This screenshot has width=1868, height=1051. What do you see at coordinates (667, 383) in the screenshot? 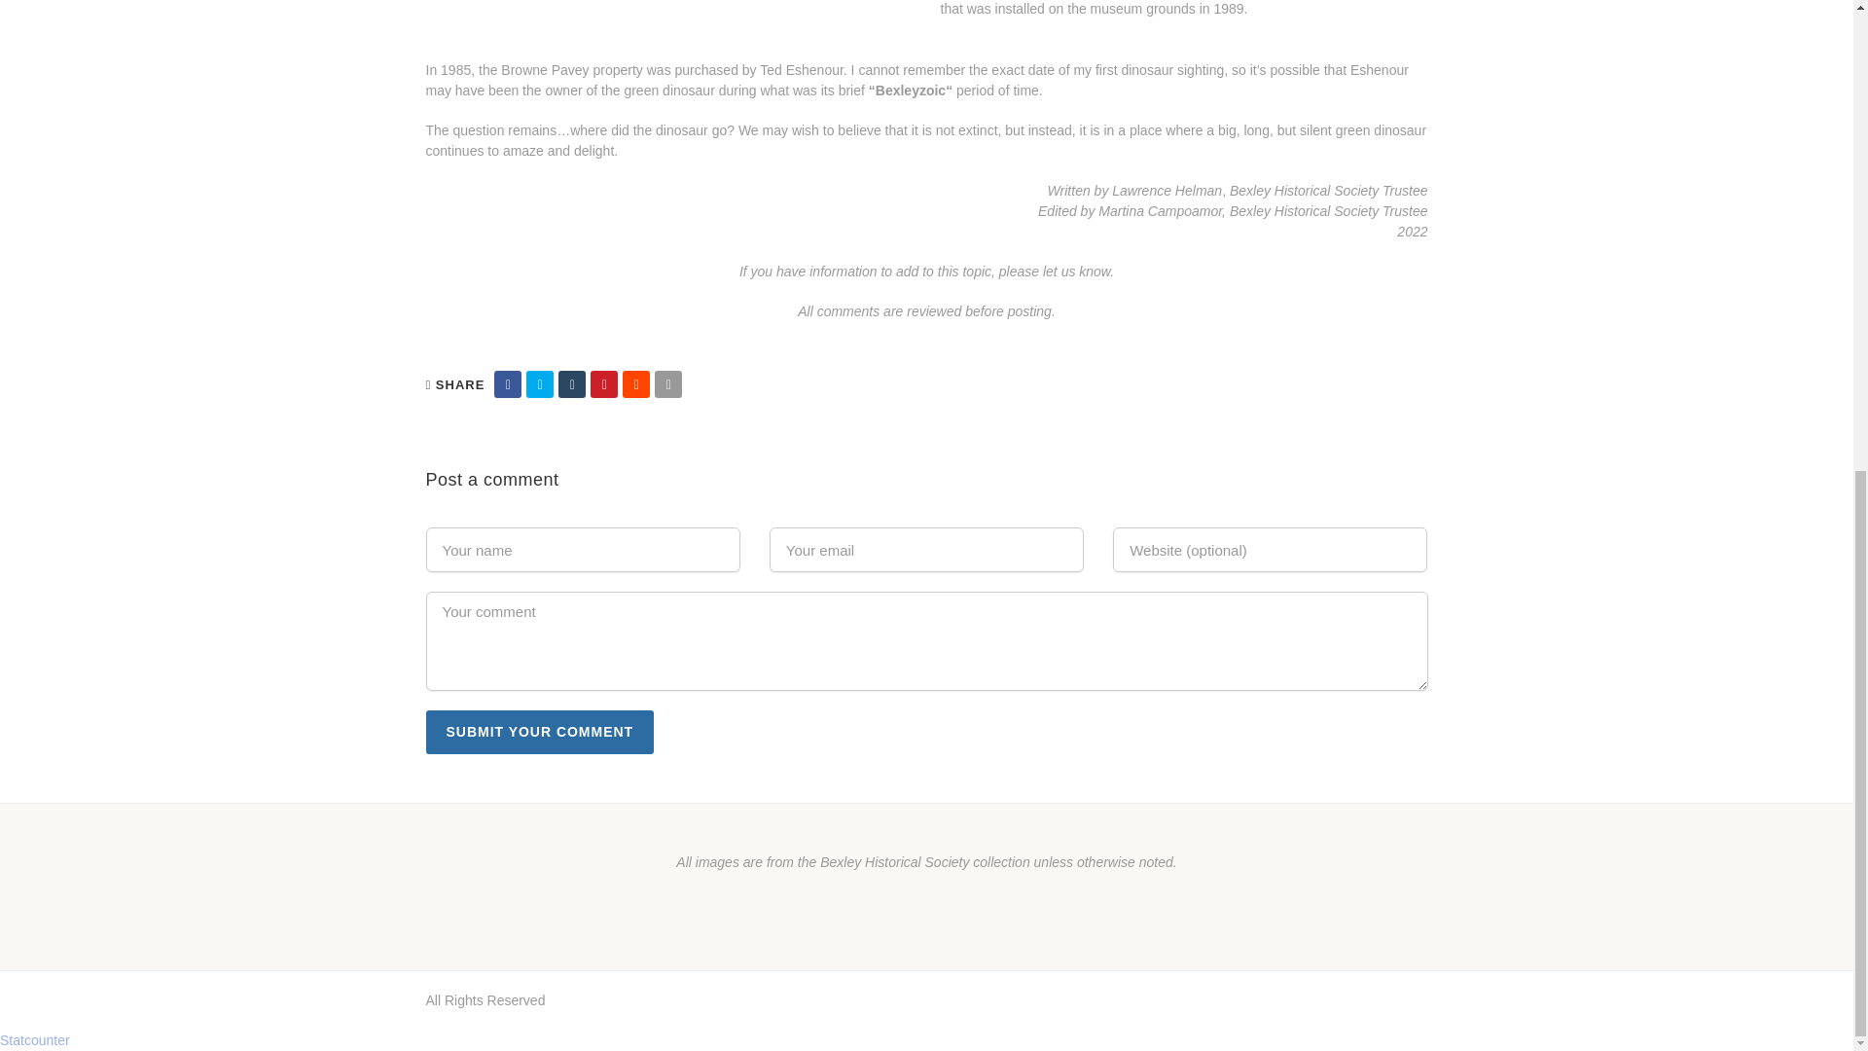
I see `Email` at bounding box center [667, 383].